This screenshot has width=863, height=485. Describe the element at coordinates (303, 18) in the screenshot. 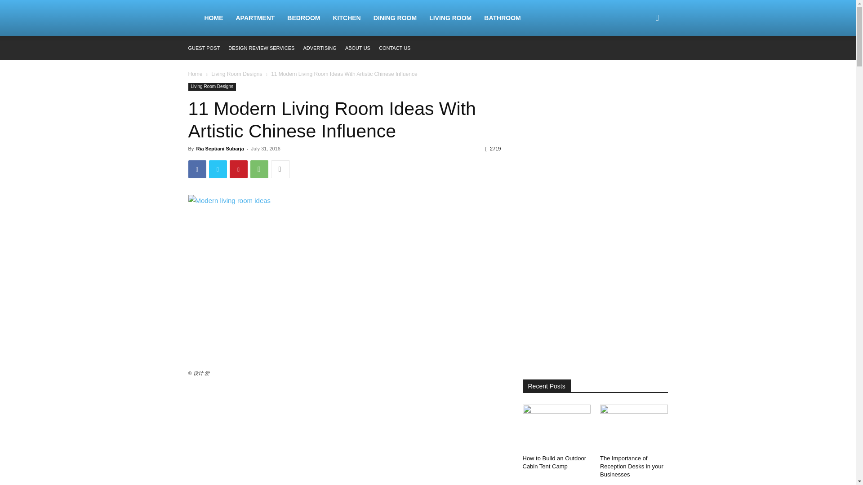

I see `BEDROOM` at that location.